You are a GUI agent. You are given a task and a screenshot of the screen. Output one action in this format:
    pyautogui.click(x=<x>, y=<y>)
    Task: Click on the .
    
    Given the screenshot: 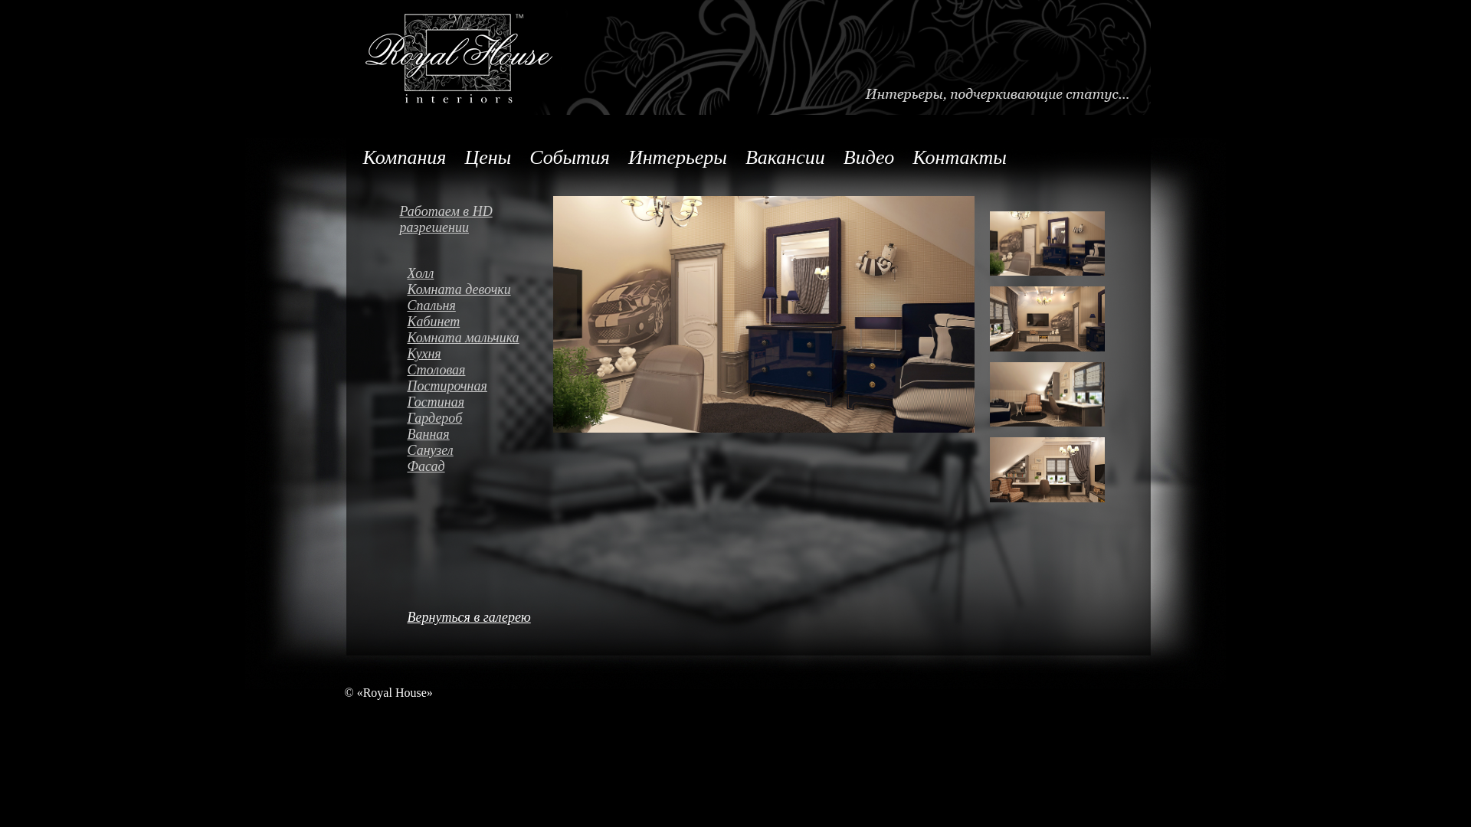 What is the action you would take?
    pyautogui.click(x=913, y=440)
    